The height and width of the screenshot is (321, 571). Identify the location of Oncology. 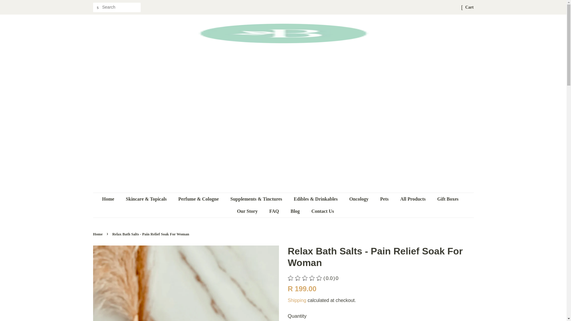
(360, 199).